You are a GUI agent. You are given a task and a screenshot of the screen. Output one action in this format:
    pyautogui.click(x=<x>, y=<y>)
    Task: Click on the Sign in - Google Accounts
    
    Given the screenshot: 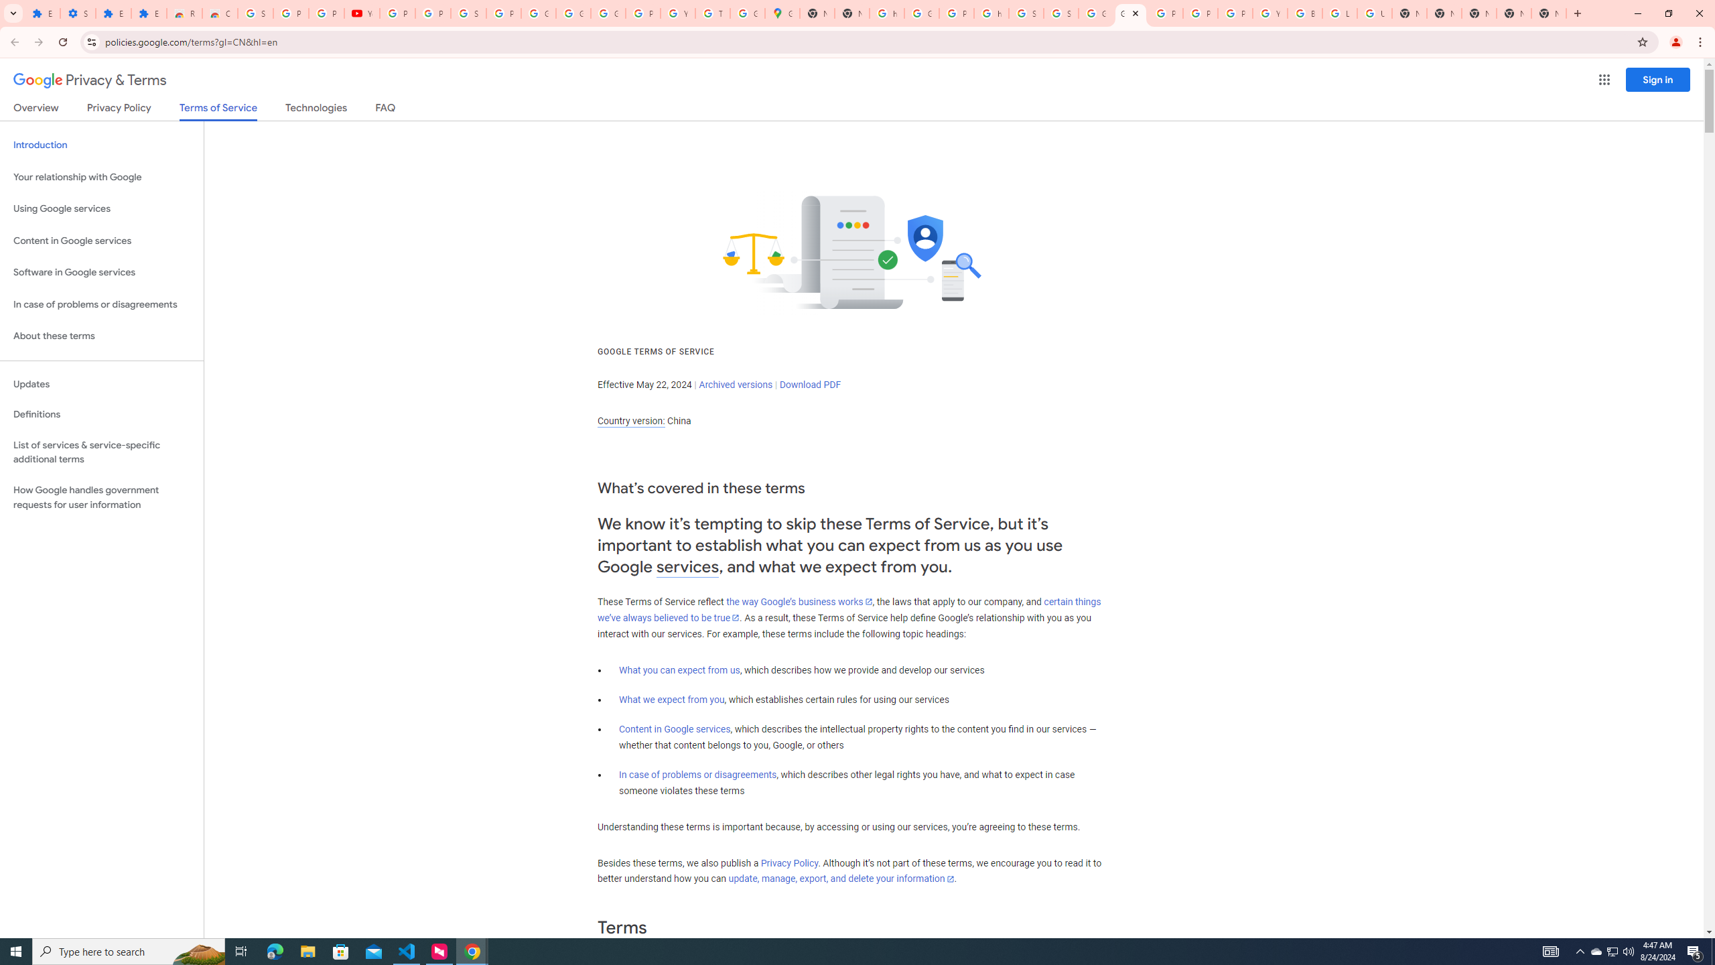 What is the action you would take?
    pyautogui.click(x=1060, y=13)
    